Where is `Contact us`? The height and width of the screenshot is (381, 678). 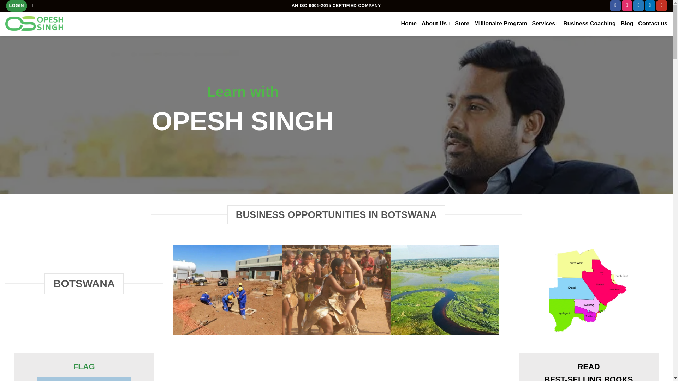 Contact us is located at coordinates (653, 23).